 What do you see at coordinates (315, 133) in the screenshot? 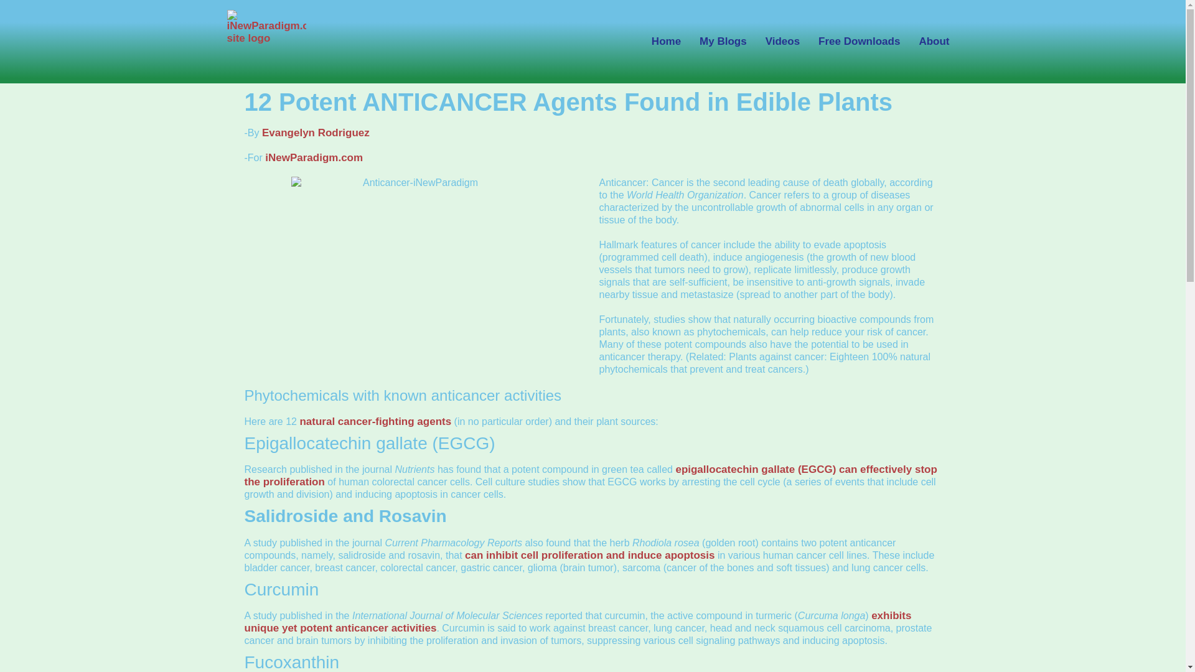
I see `Evangelyn Rodriguez` at bounding box center [315, 133].